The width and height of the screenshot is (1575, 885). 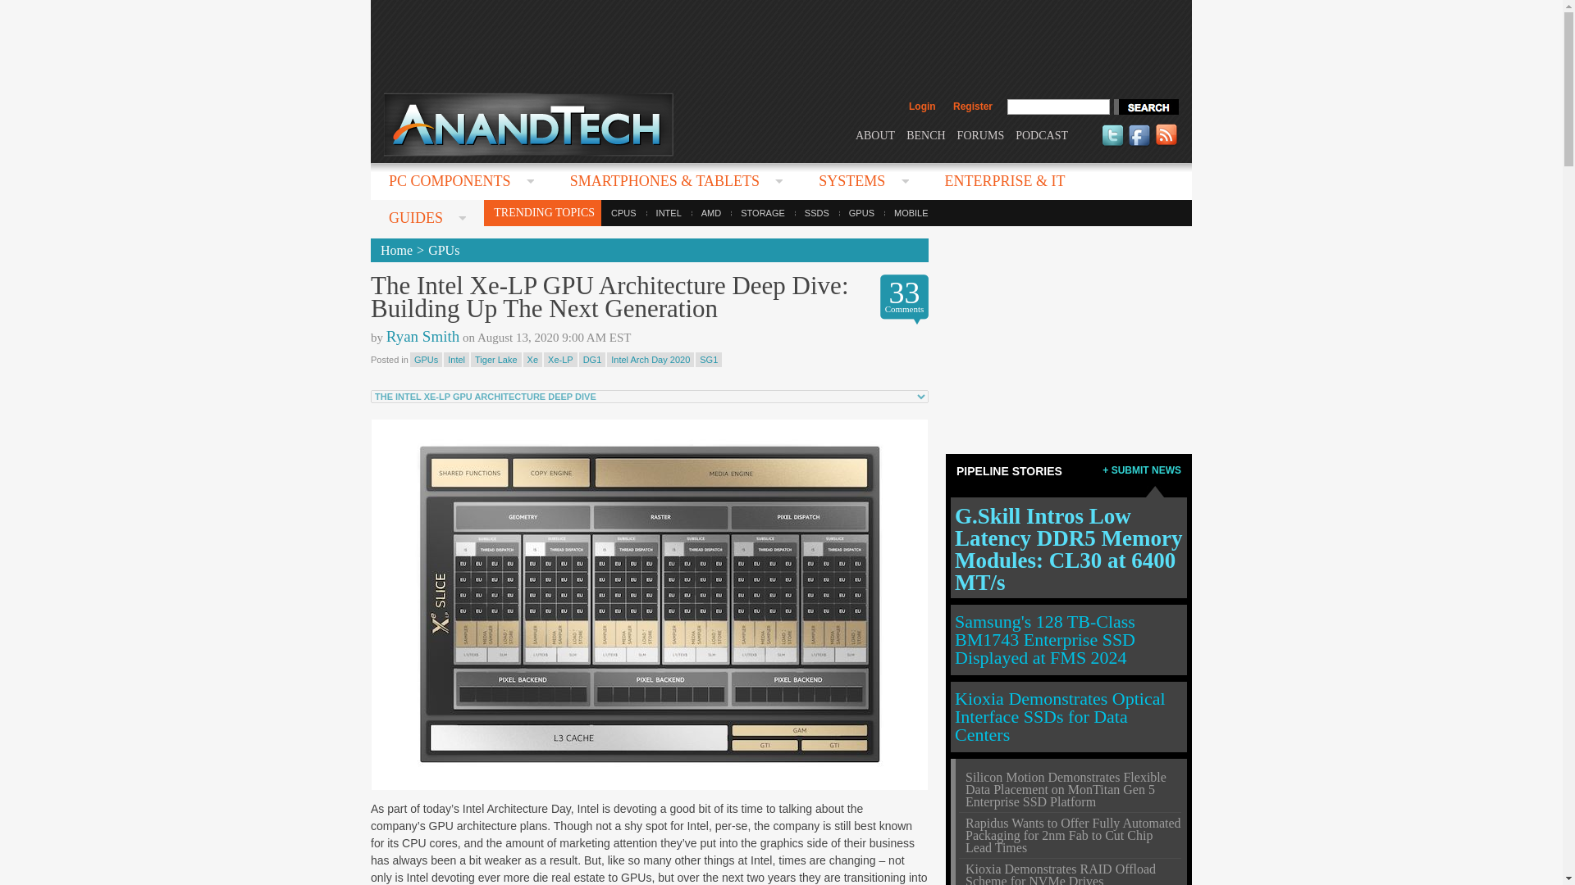 What do you see at coordinates (972, 107) in the screenshot?
I see `Register` at bounding box center [972, 107].